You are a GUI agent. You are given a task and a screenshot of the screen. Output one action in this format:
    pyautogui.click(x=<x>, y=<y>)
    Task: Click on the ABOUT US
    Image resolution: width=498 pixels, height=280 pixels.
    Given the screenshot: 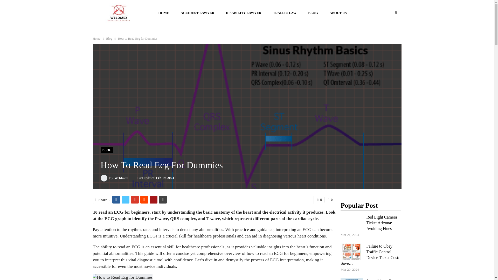 What is the action you would take?
    pyautogui.click(x=338, y=13)
    